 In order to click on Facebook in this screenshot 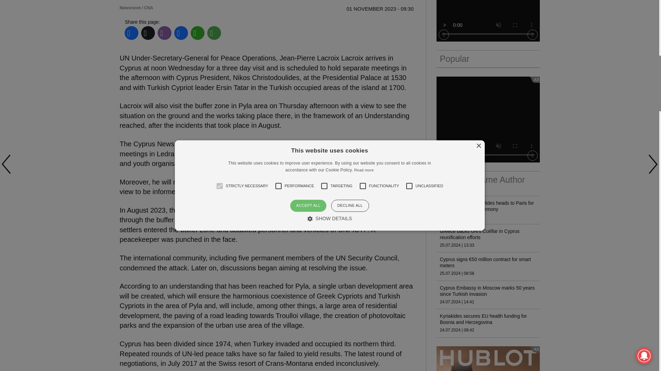, I will do `click(131, 33)`.